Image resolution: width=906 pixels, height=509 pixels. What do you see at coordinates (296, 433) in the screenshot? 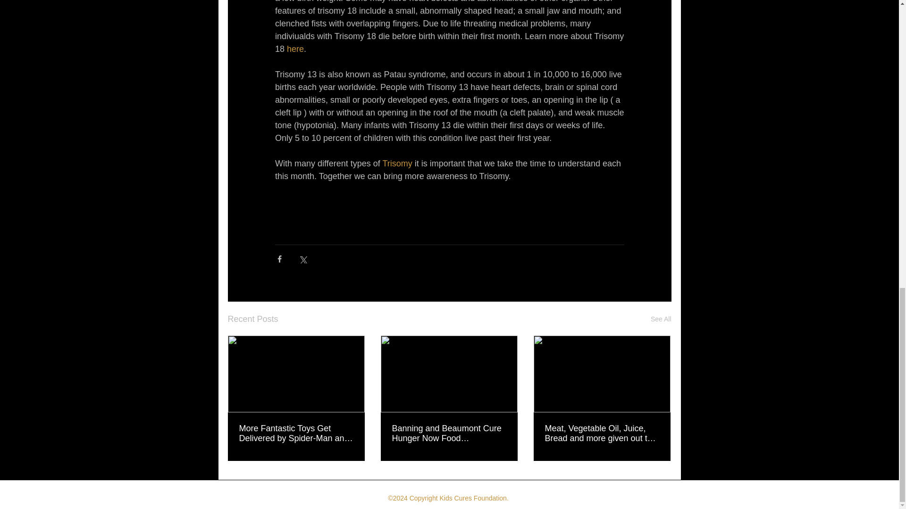
I see `More Fantastic Toys Get Delivered by Spider-Man and Belle` at bounding box center [296, 433].